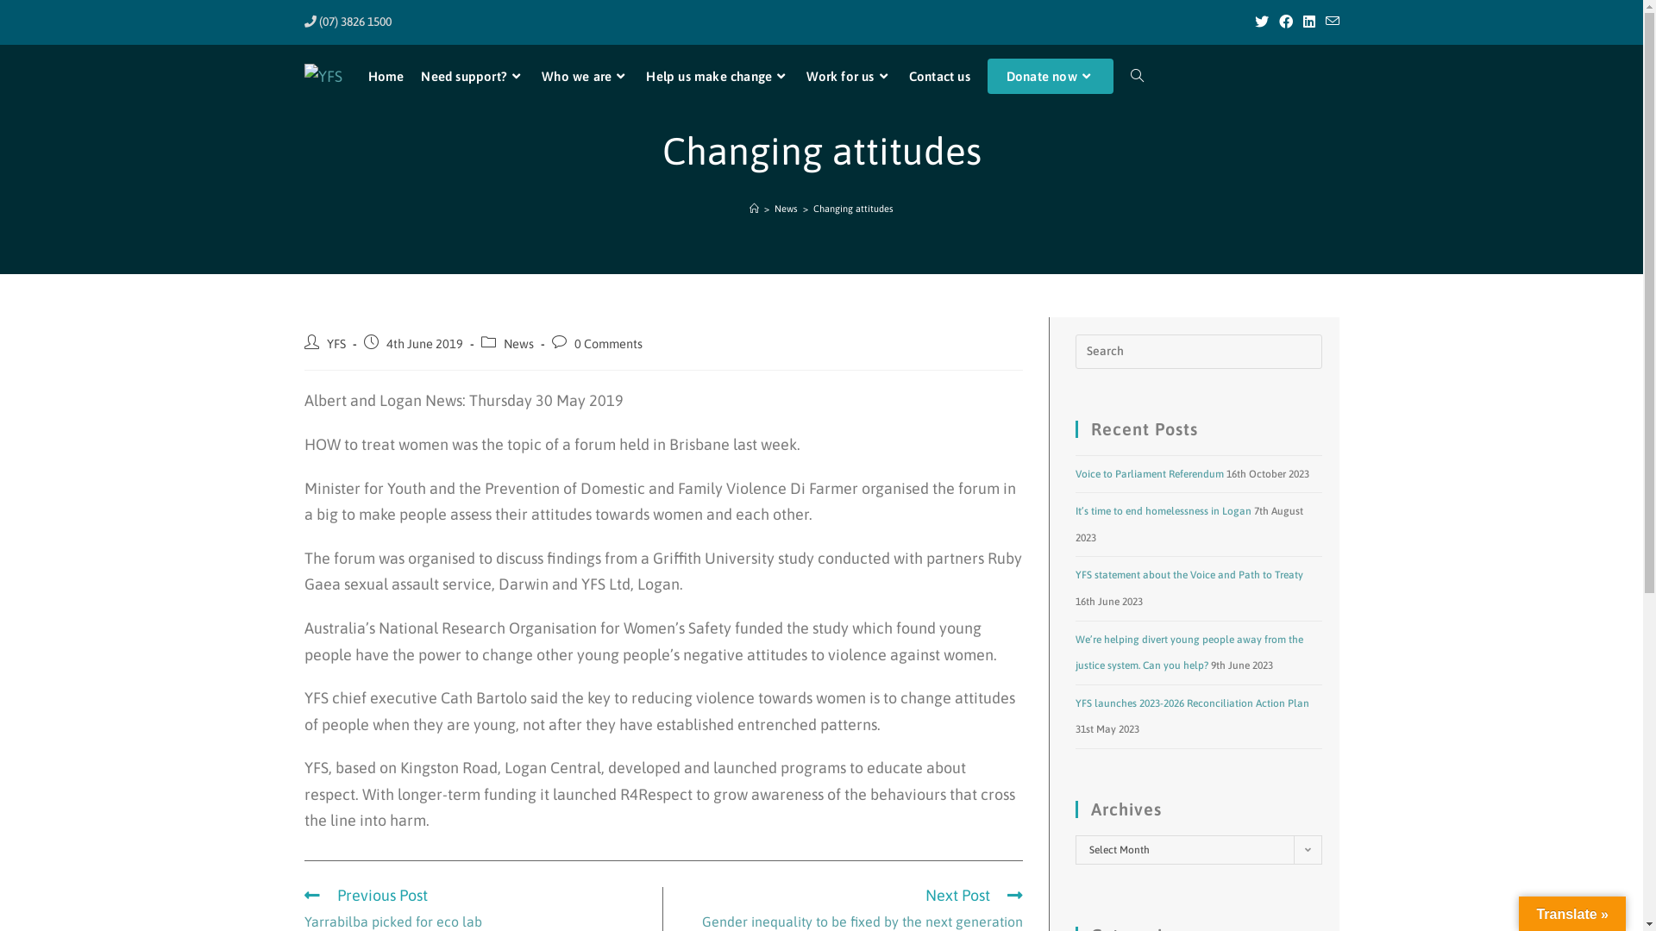  I want to click on Who we are, so click(585, 77).